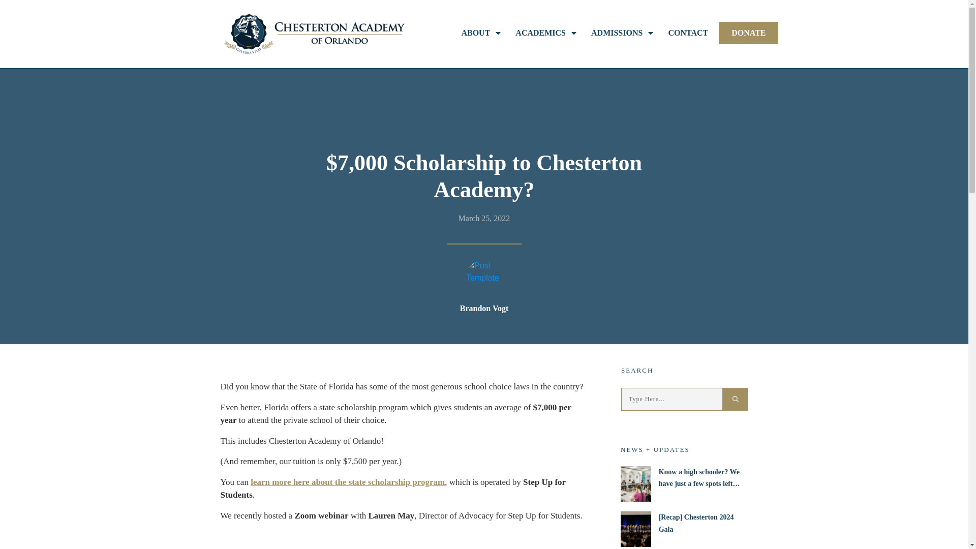 The image size is (976, 549). I want to click on Post Template, so click(484, 278).